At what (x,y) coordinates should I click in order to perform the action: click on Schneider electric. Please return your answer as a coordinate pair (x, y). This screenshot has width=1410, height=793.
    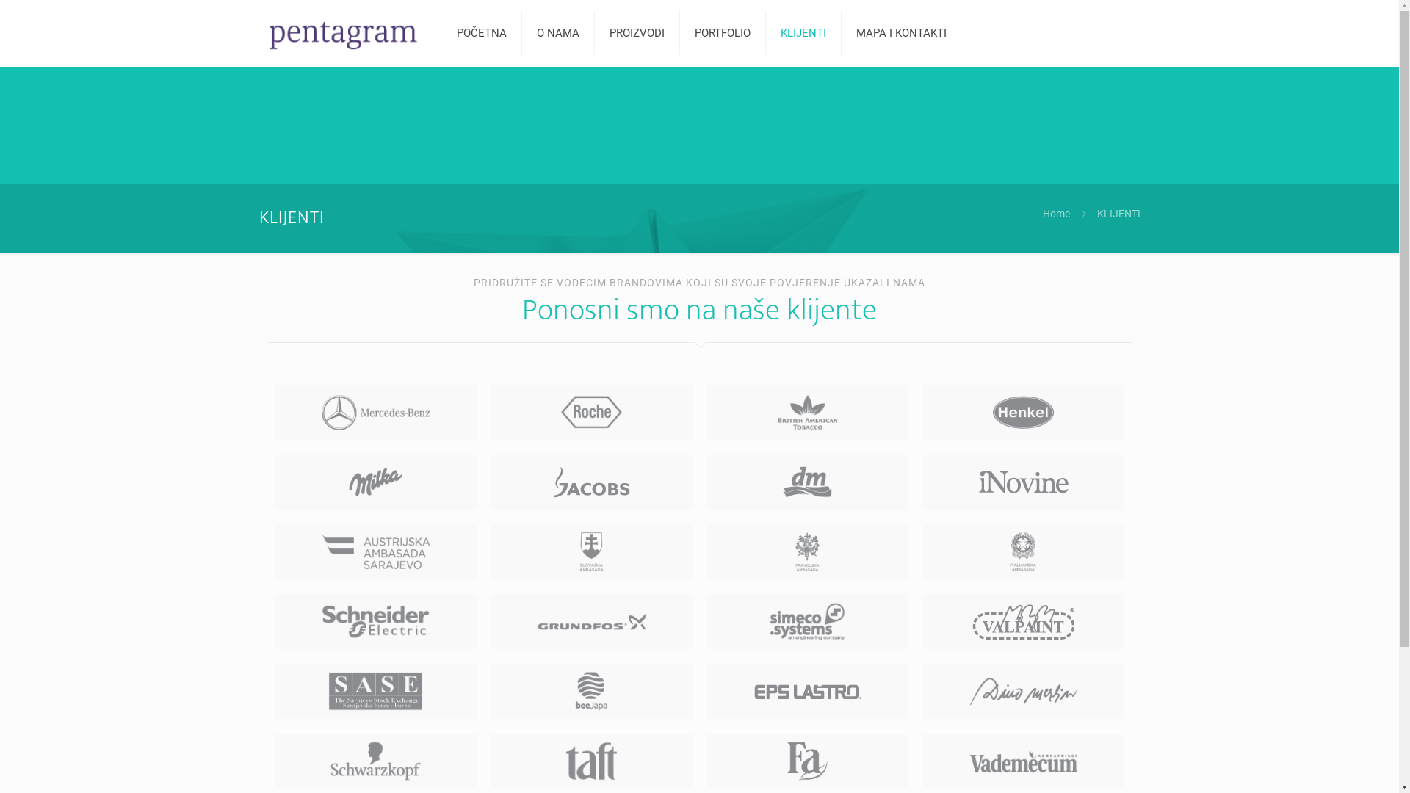
    Looking at the image, I should click on (376, 621).